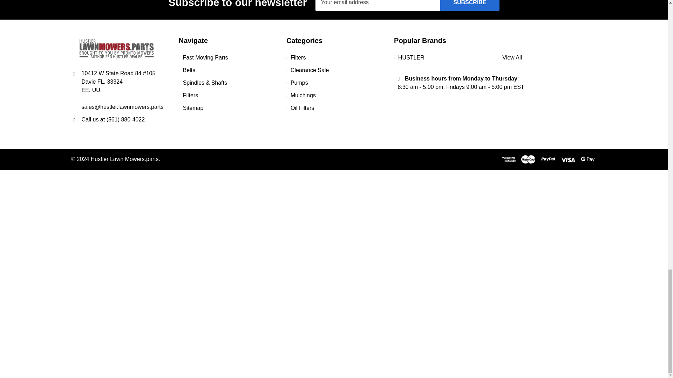 This screenshot has height=378, width=673. Describe the element at coordinates (116, 48) in the screenshot. I see `Hustler Lawn Mowers.parts` at that location.